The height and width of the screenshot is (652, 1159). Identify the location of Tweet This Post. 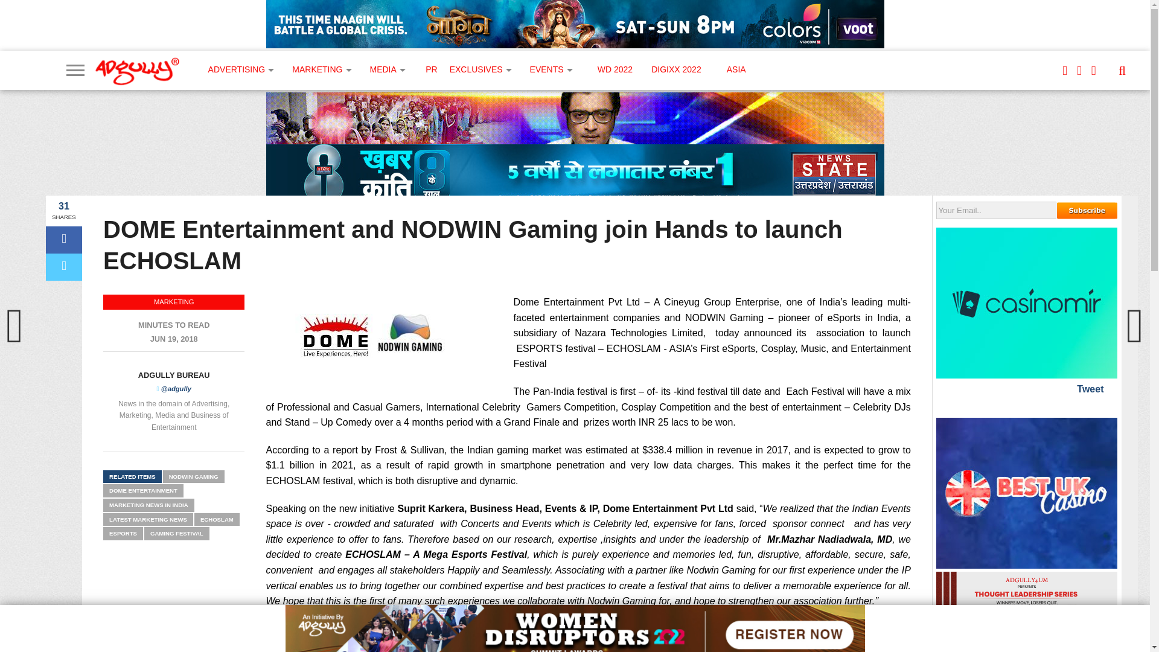
(64, 267).